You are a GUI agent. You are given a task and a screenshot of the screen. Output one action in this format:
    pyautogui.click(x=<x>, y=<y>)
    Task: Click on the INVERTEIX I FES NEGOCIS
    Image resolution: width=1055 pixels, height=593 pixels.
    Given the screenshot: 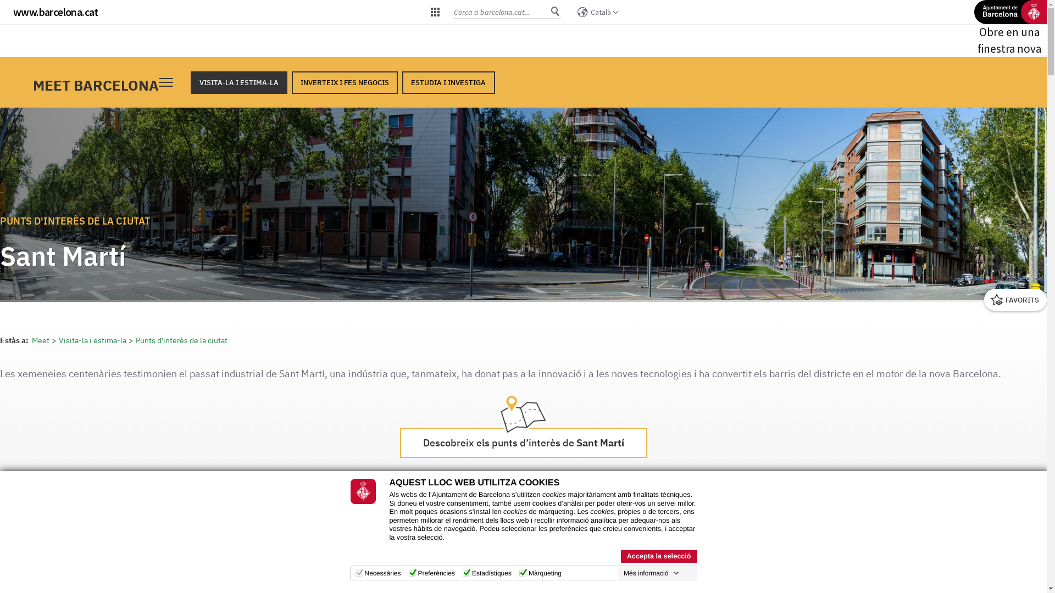 What is the action you would take?
    pyautogui.click(x=345, y=82)
    